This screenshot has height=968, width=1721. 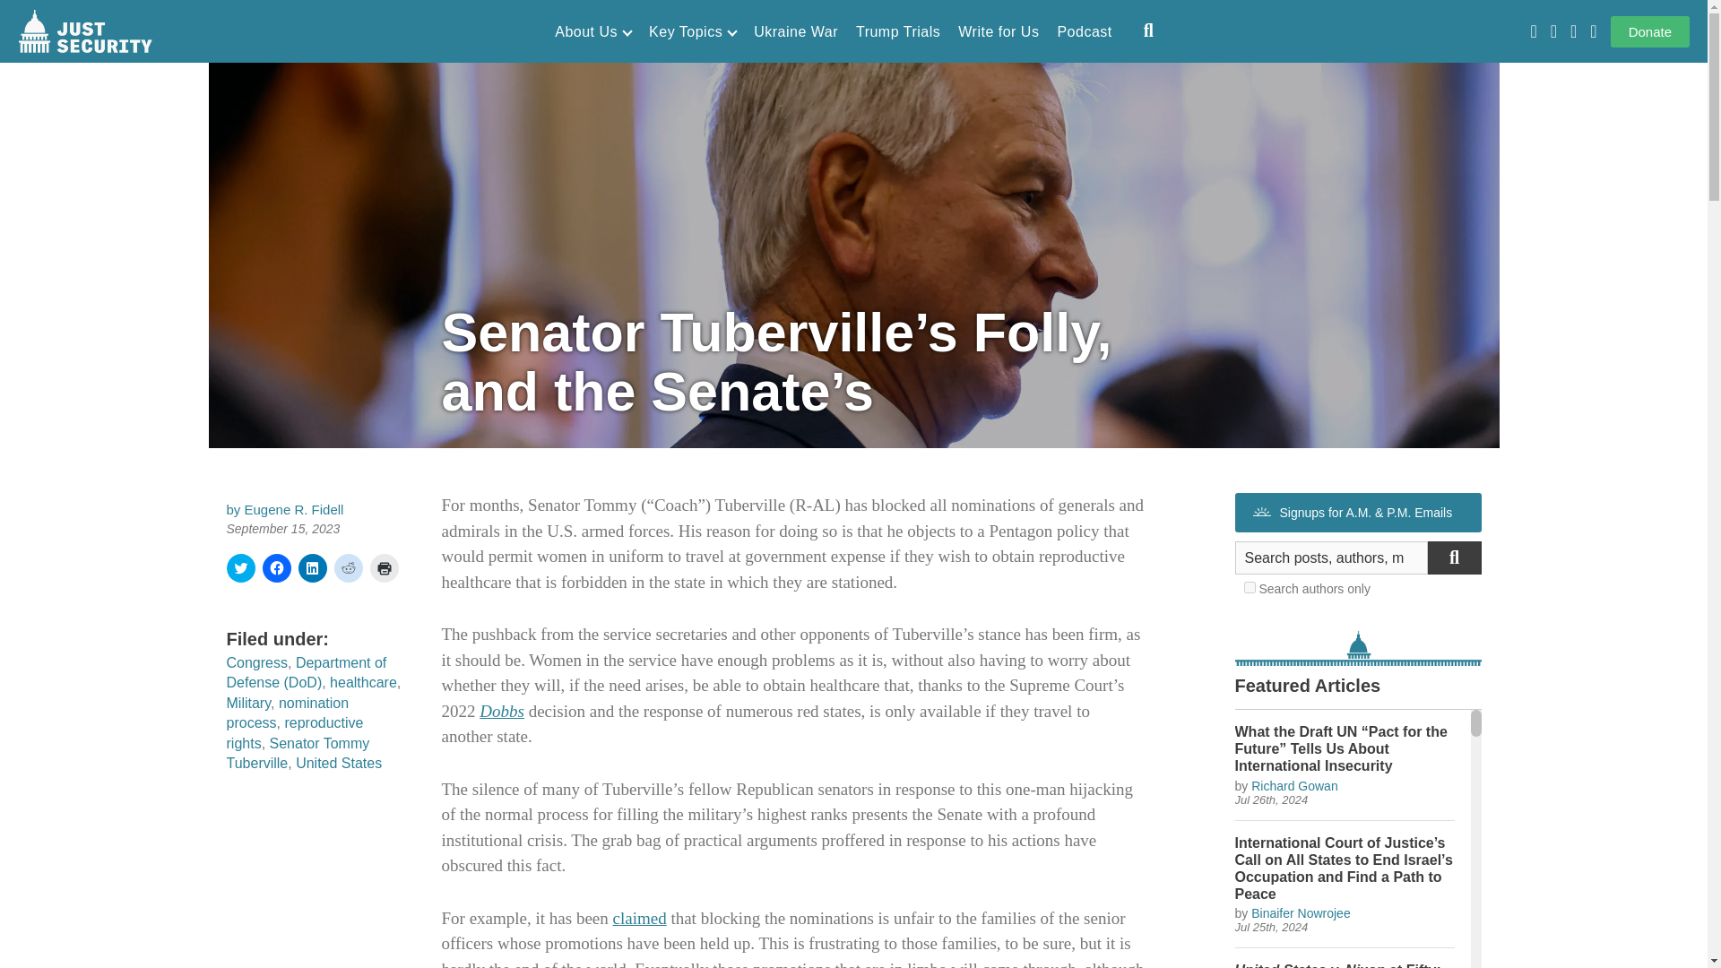 What do you see at coordinates (999, 32) in the screenshot?
I see `Write for Us` at bounding box center [999, 32].